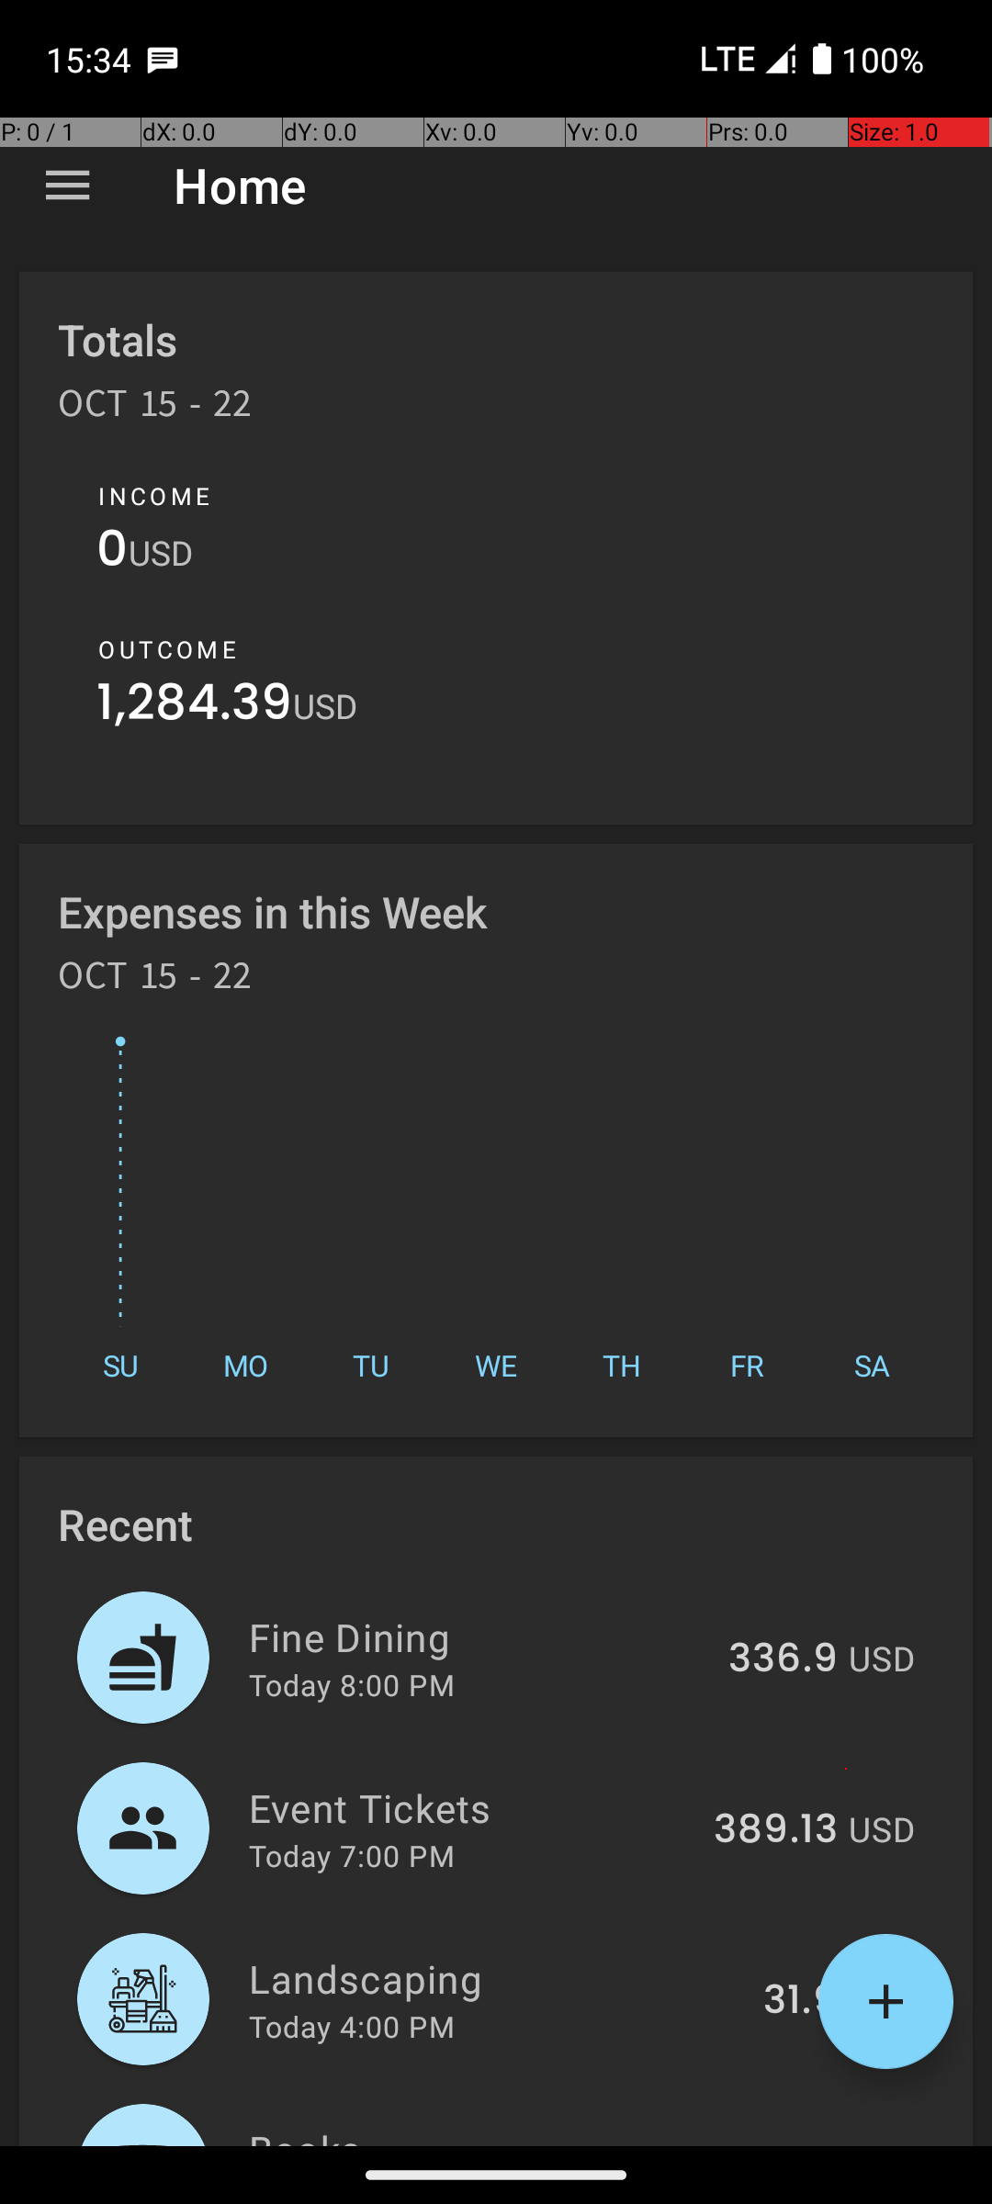  What do you see at coordinates (496, 1978) in the screenshot?
I see `Landscaping` at bounding box center [496, 1978].